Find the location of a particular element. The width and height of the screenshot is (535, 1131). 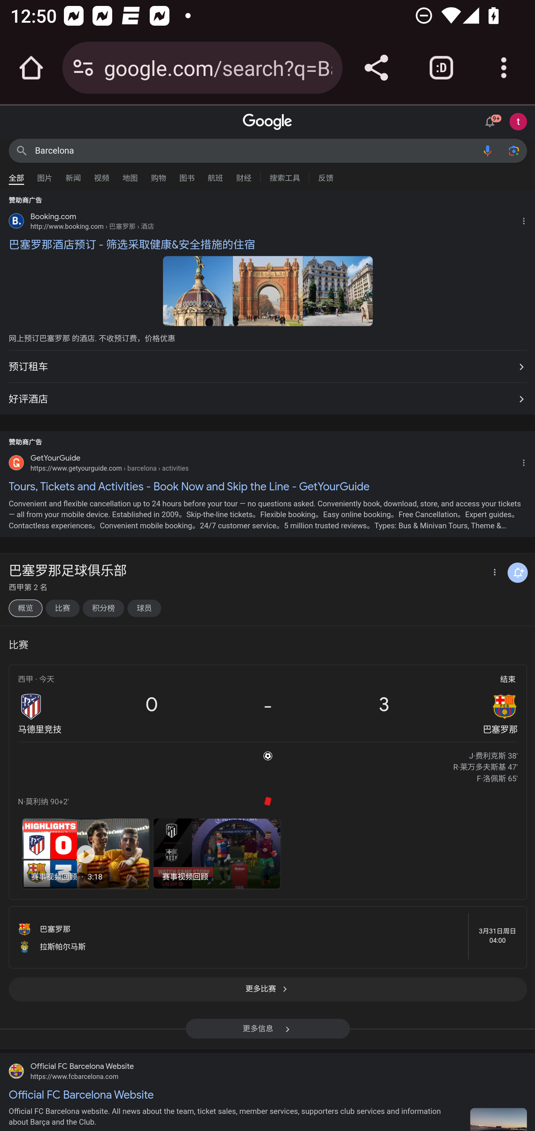

使用拍照功能或照片进行搜索 is located at coordinates (513, 150).